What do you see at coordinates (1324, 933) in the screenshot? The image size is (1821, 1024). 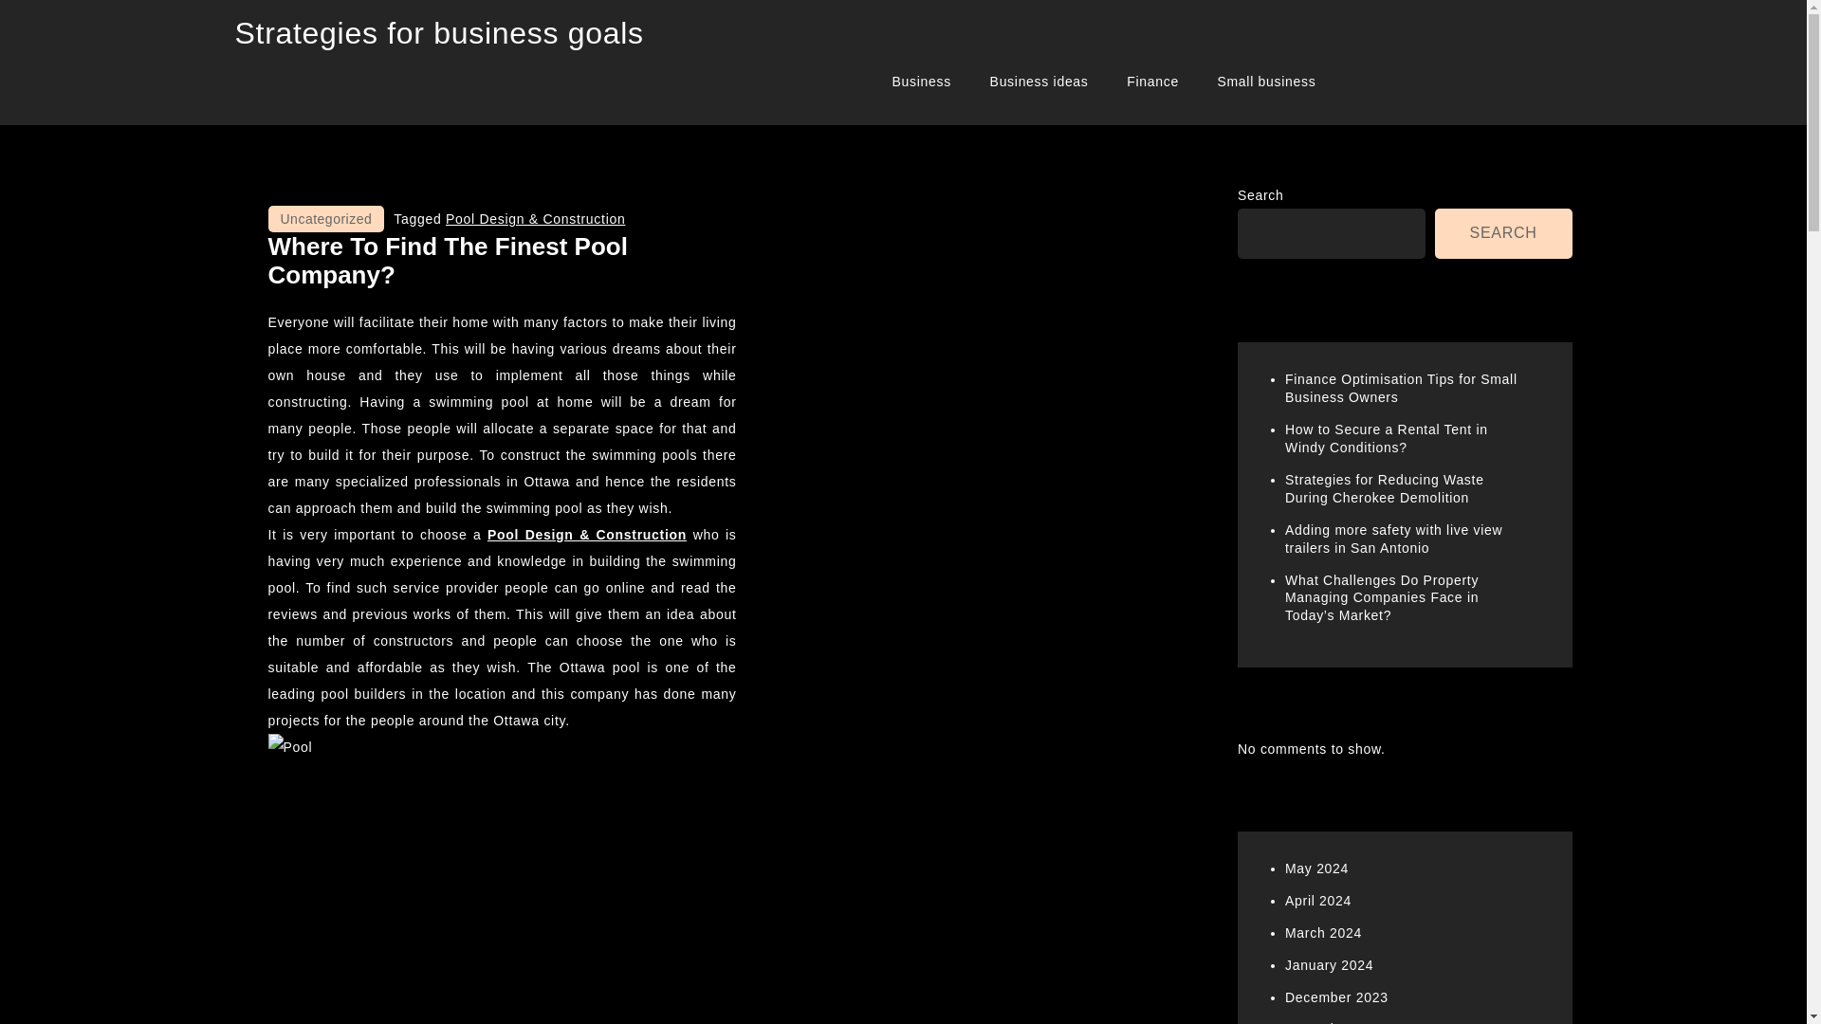 I see `March 2024` at bounding box center [1324, 933].